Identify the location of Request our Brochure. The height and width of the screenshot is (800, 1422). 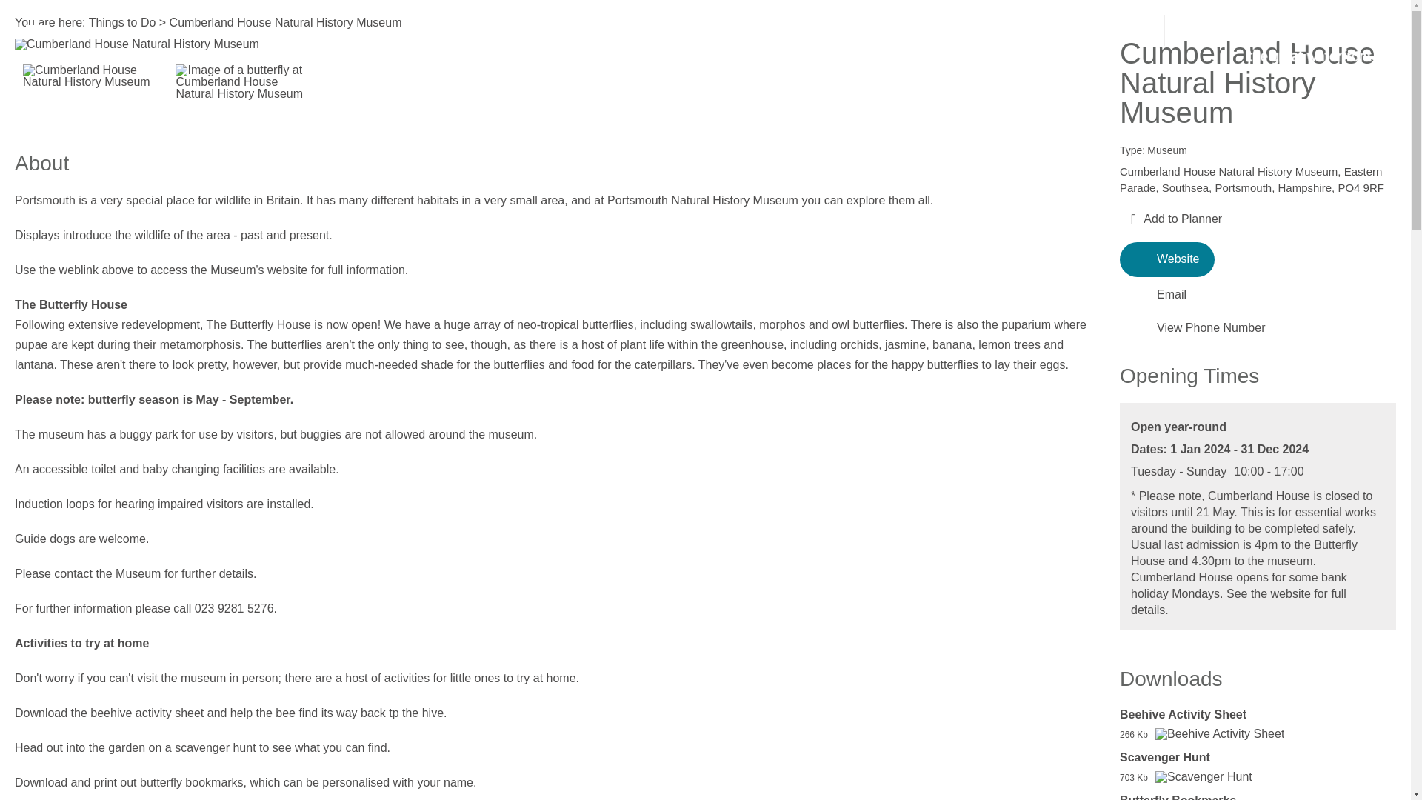
(1102, 36).